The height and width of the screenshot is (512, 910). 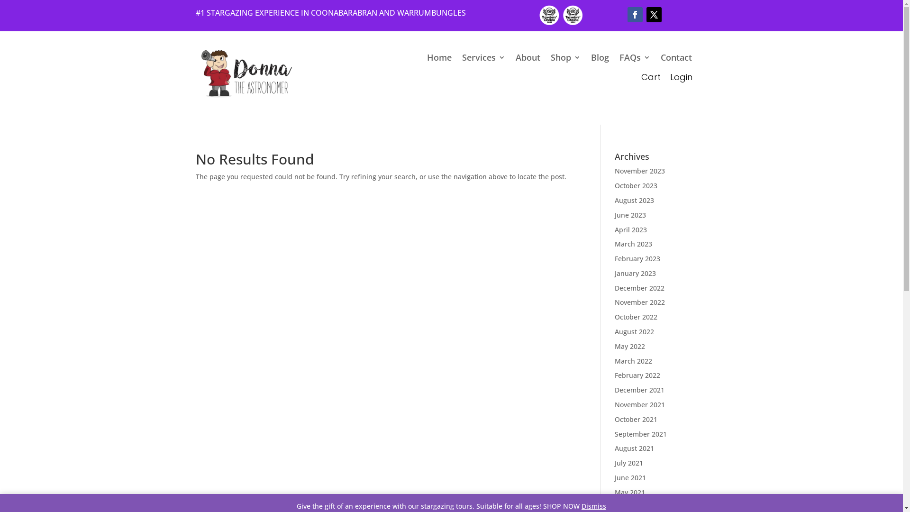 I want to click on August 2023, so click(x=634, y=200).